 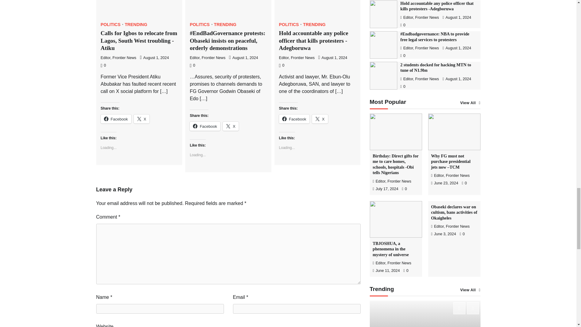 I want to click on Editor, Frontier News, so click(x=118, y=58).